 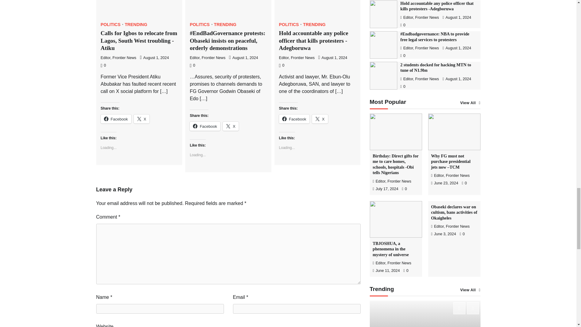 I want to click on Editor, Frontier News, so click(x=118, y=58).